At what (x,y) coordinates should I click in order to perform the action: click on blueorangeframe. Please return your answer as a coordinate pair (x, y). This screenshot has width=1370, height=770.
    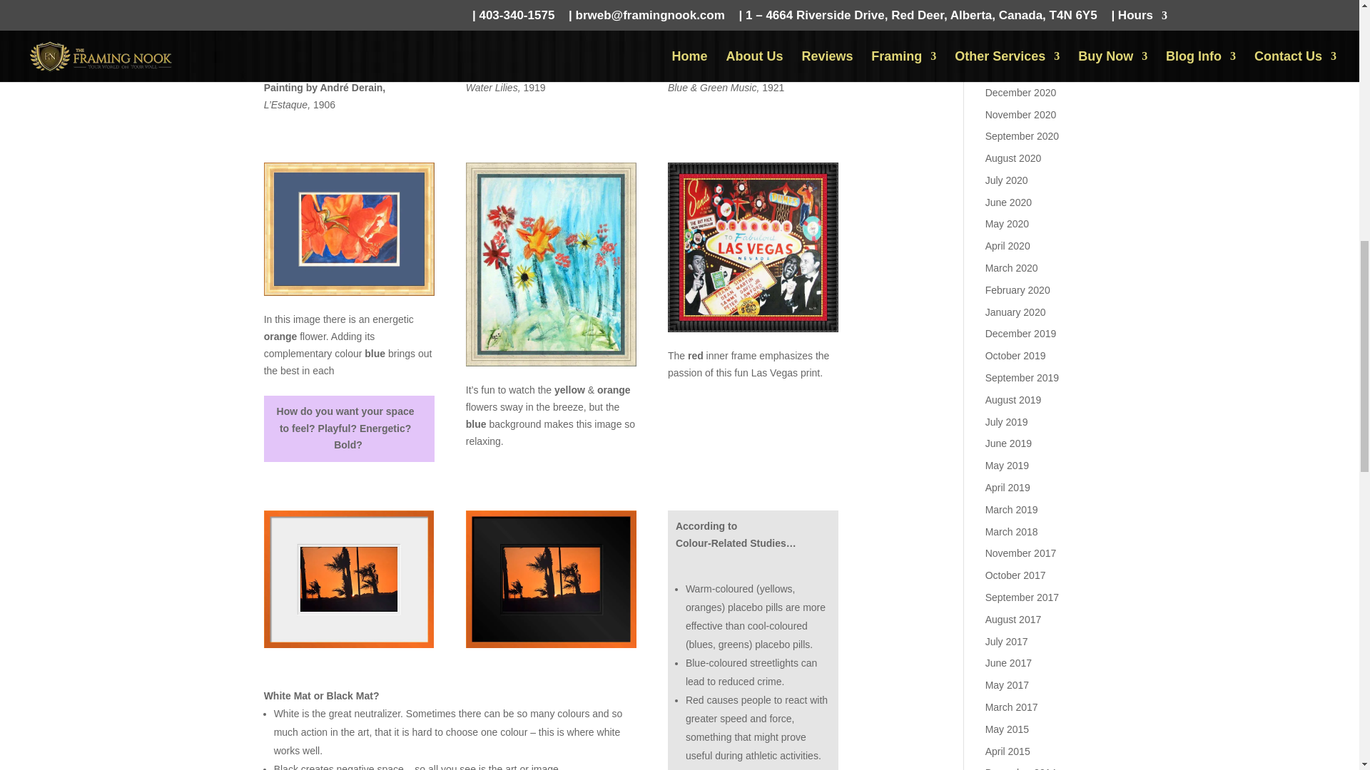
    Looking at the image, I should click on (349, 229).